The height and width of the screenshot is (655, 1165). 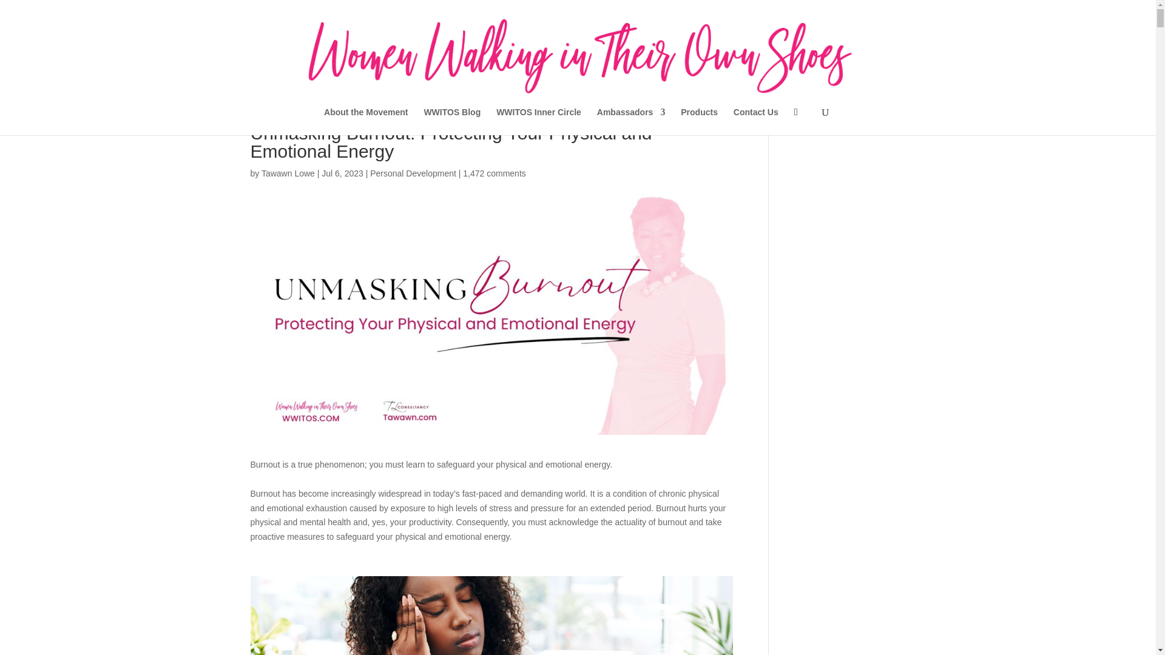 I want to click on Contact Us, so click(x=756, y=121).